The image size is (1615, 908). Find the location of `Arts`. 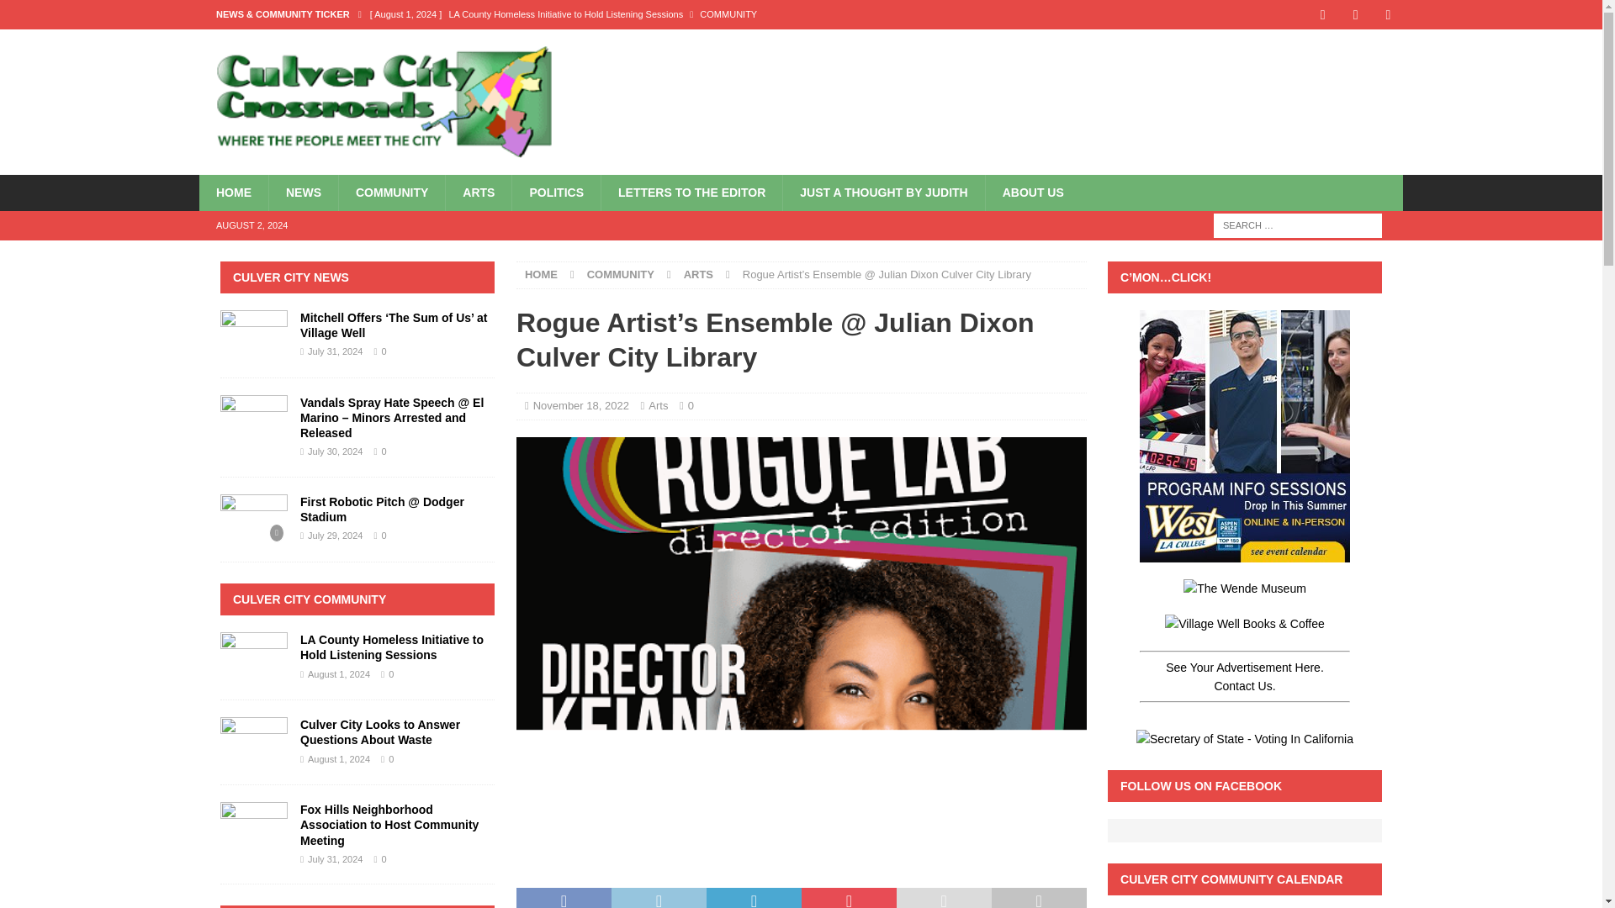

Arts is located at coordinates (658, 405).